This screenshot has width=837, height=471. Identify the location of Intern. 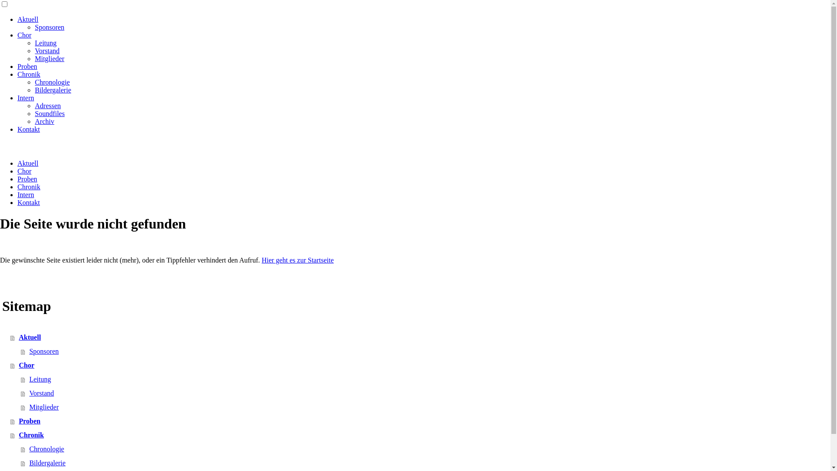
(26, 98).